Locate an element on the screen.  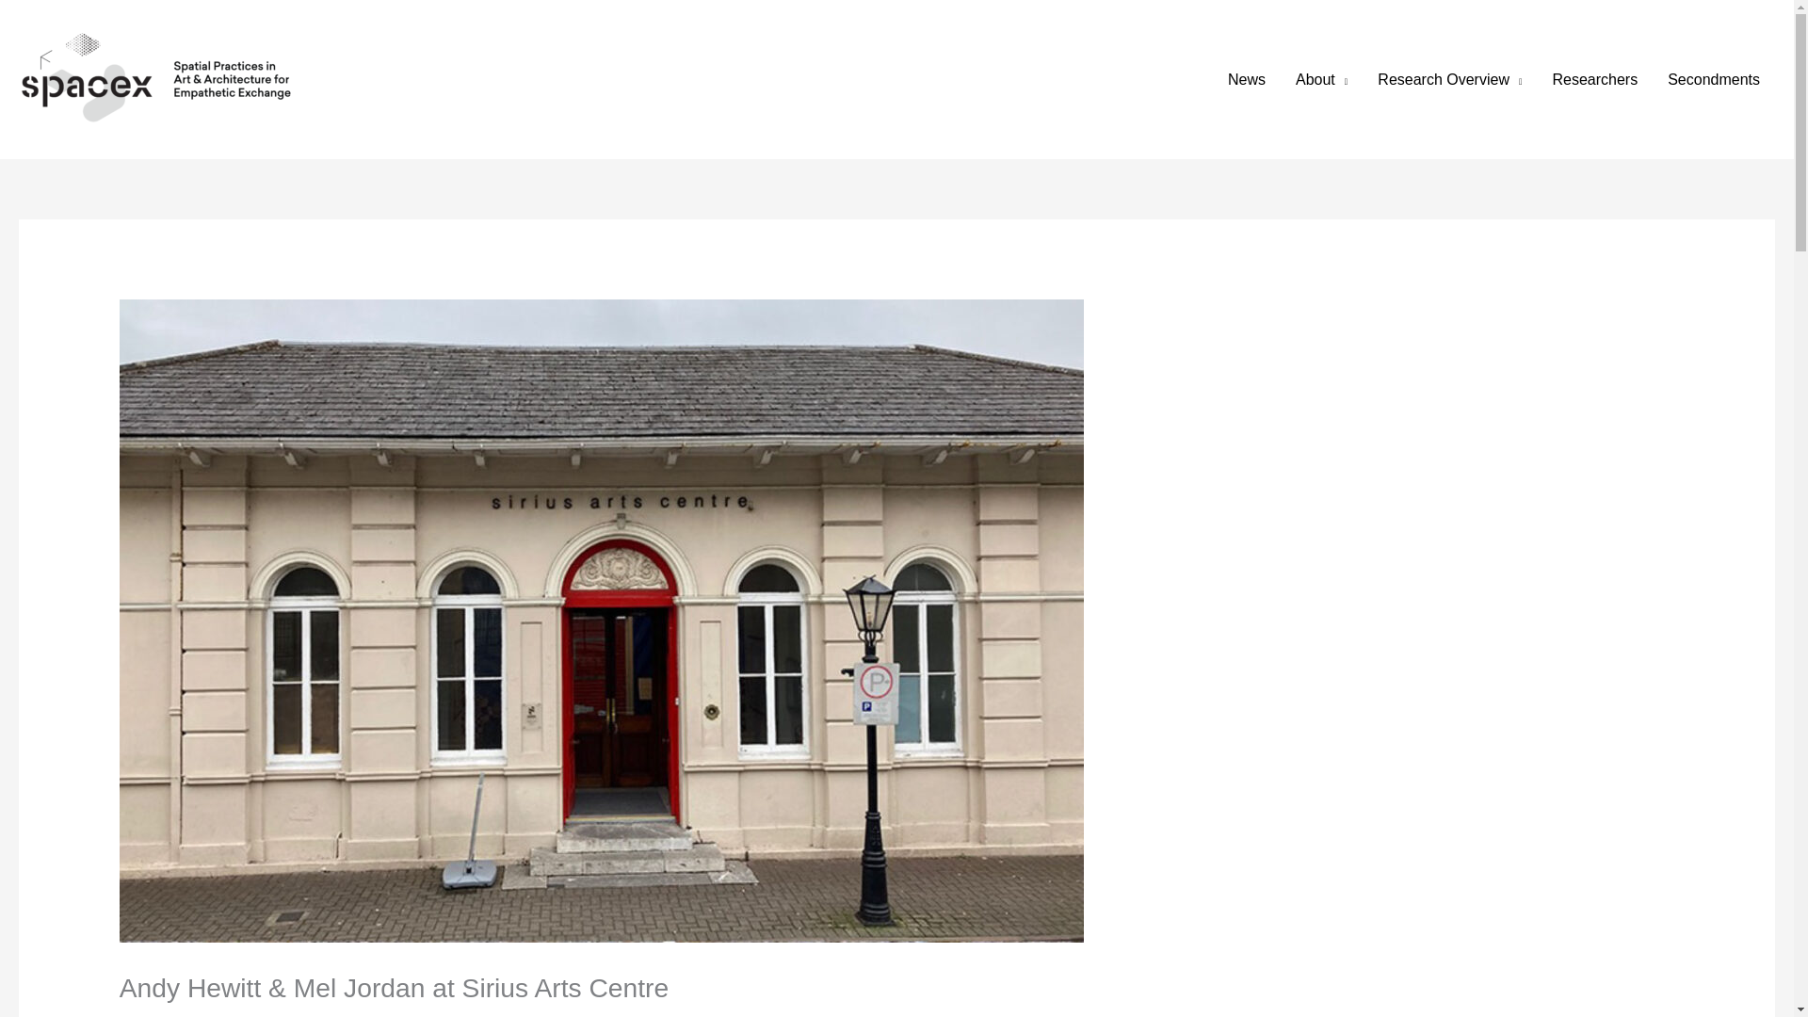
News is located at coordinates (1247, 79).